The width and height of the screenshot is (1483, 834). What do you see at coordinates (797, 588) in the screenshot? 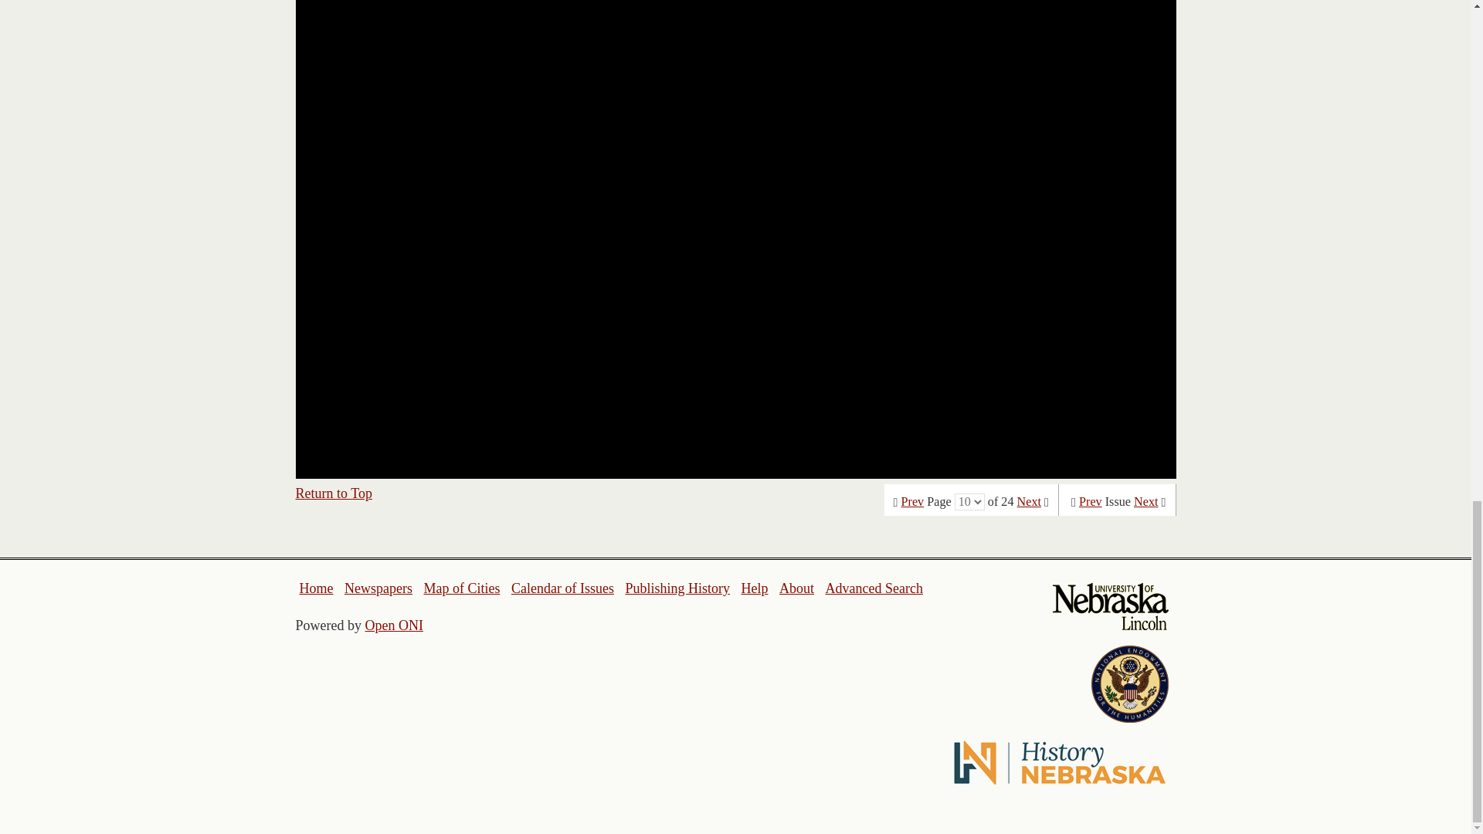
I see `About` at bounding box center [797, 588].